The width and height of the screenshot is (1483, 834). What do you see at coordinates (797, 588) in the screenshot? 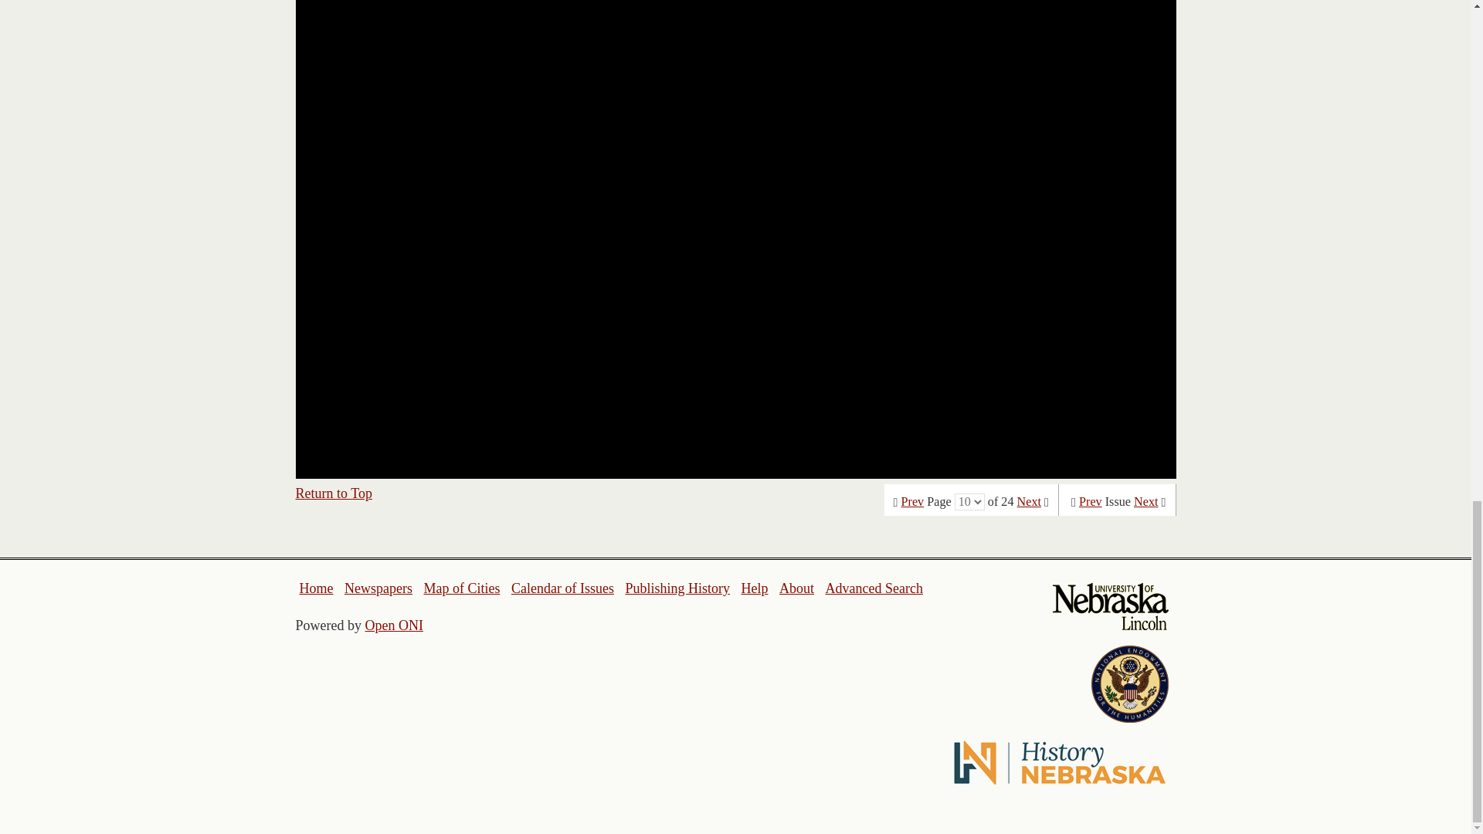
I see `About` at bounding box center [797, 588].